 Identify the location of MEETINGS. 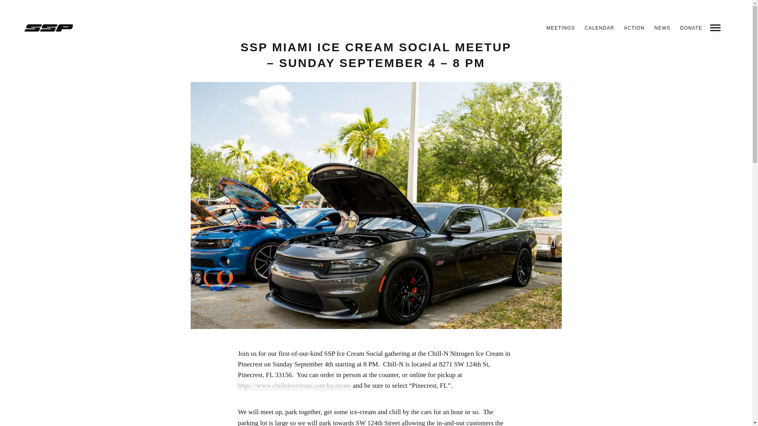
(561, 28).